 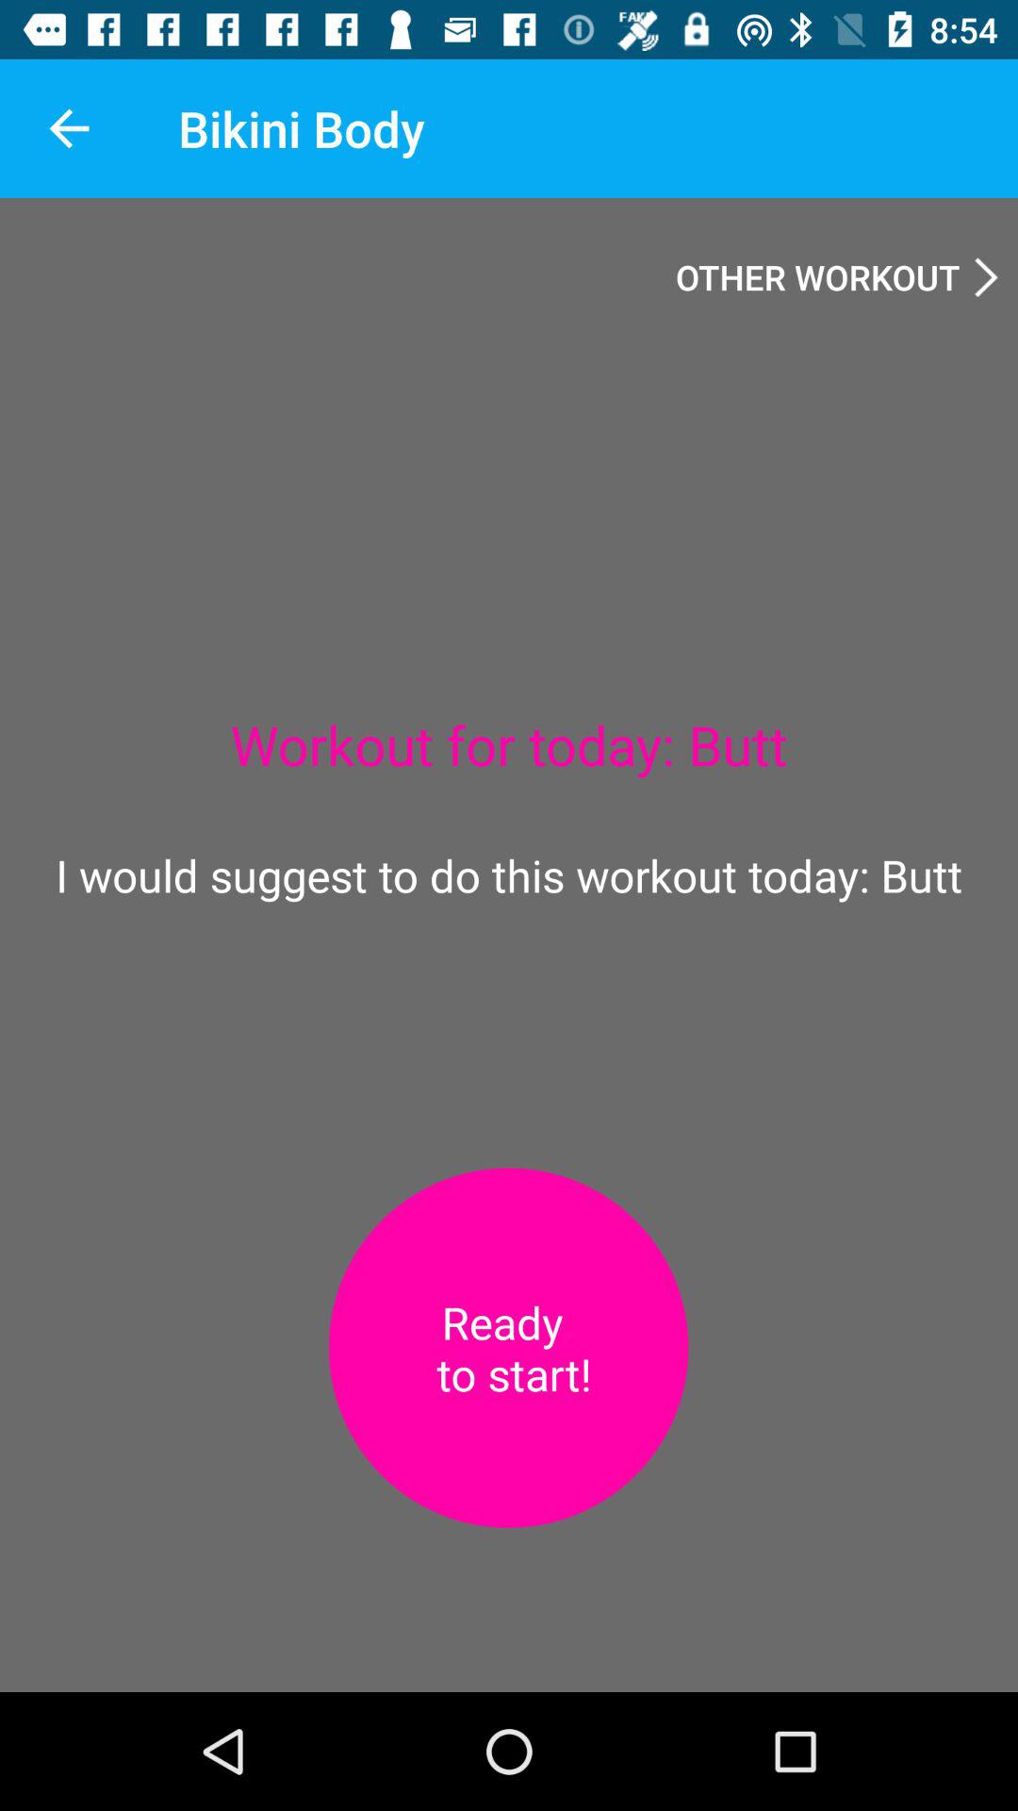 I want to click on jump to other workout, so click(x=836, y=276).